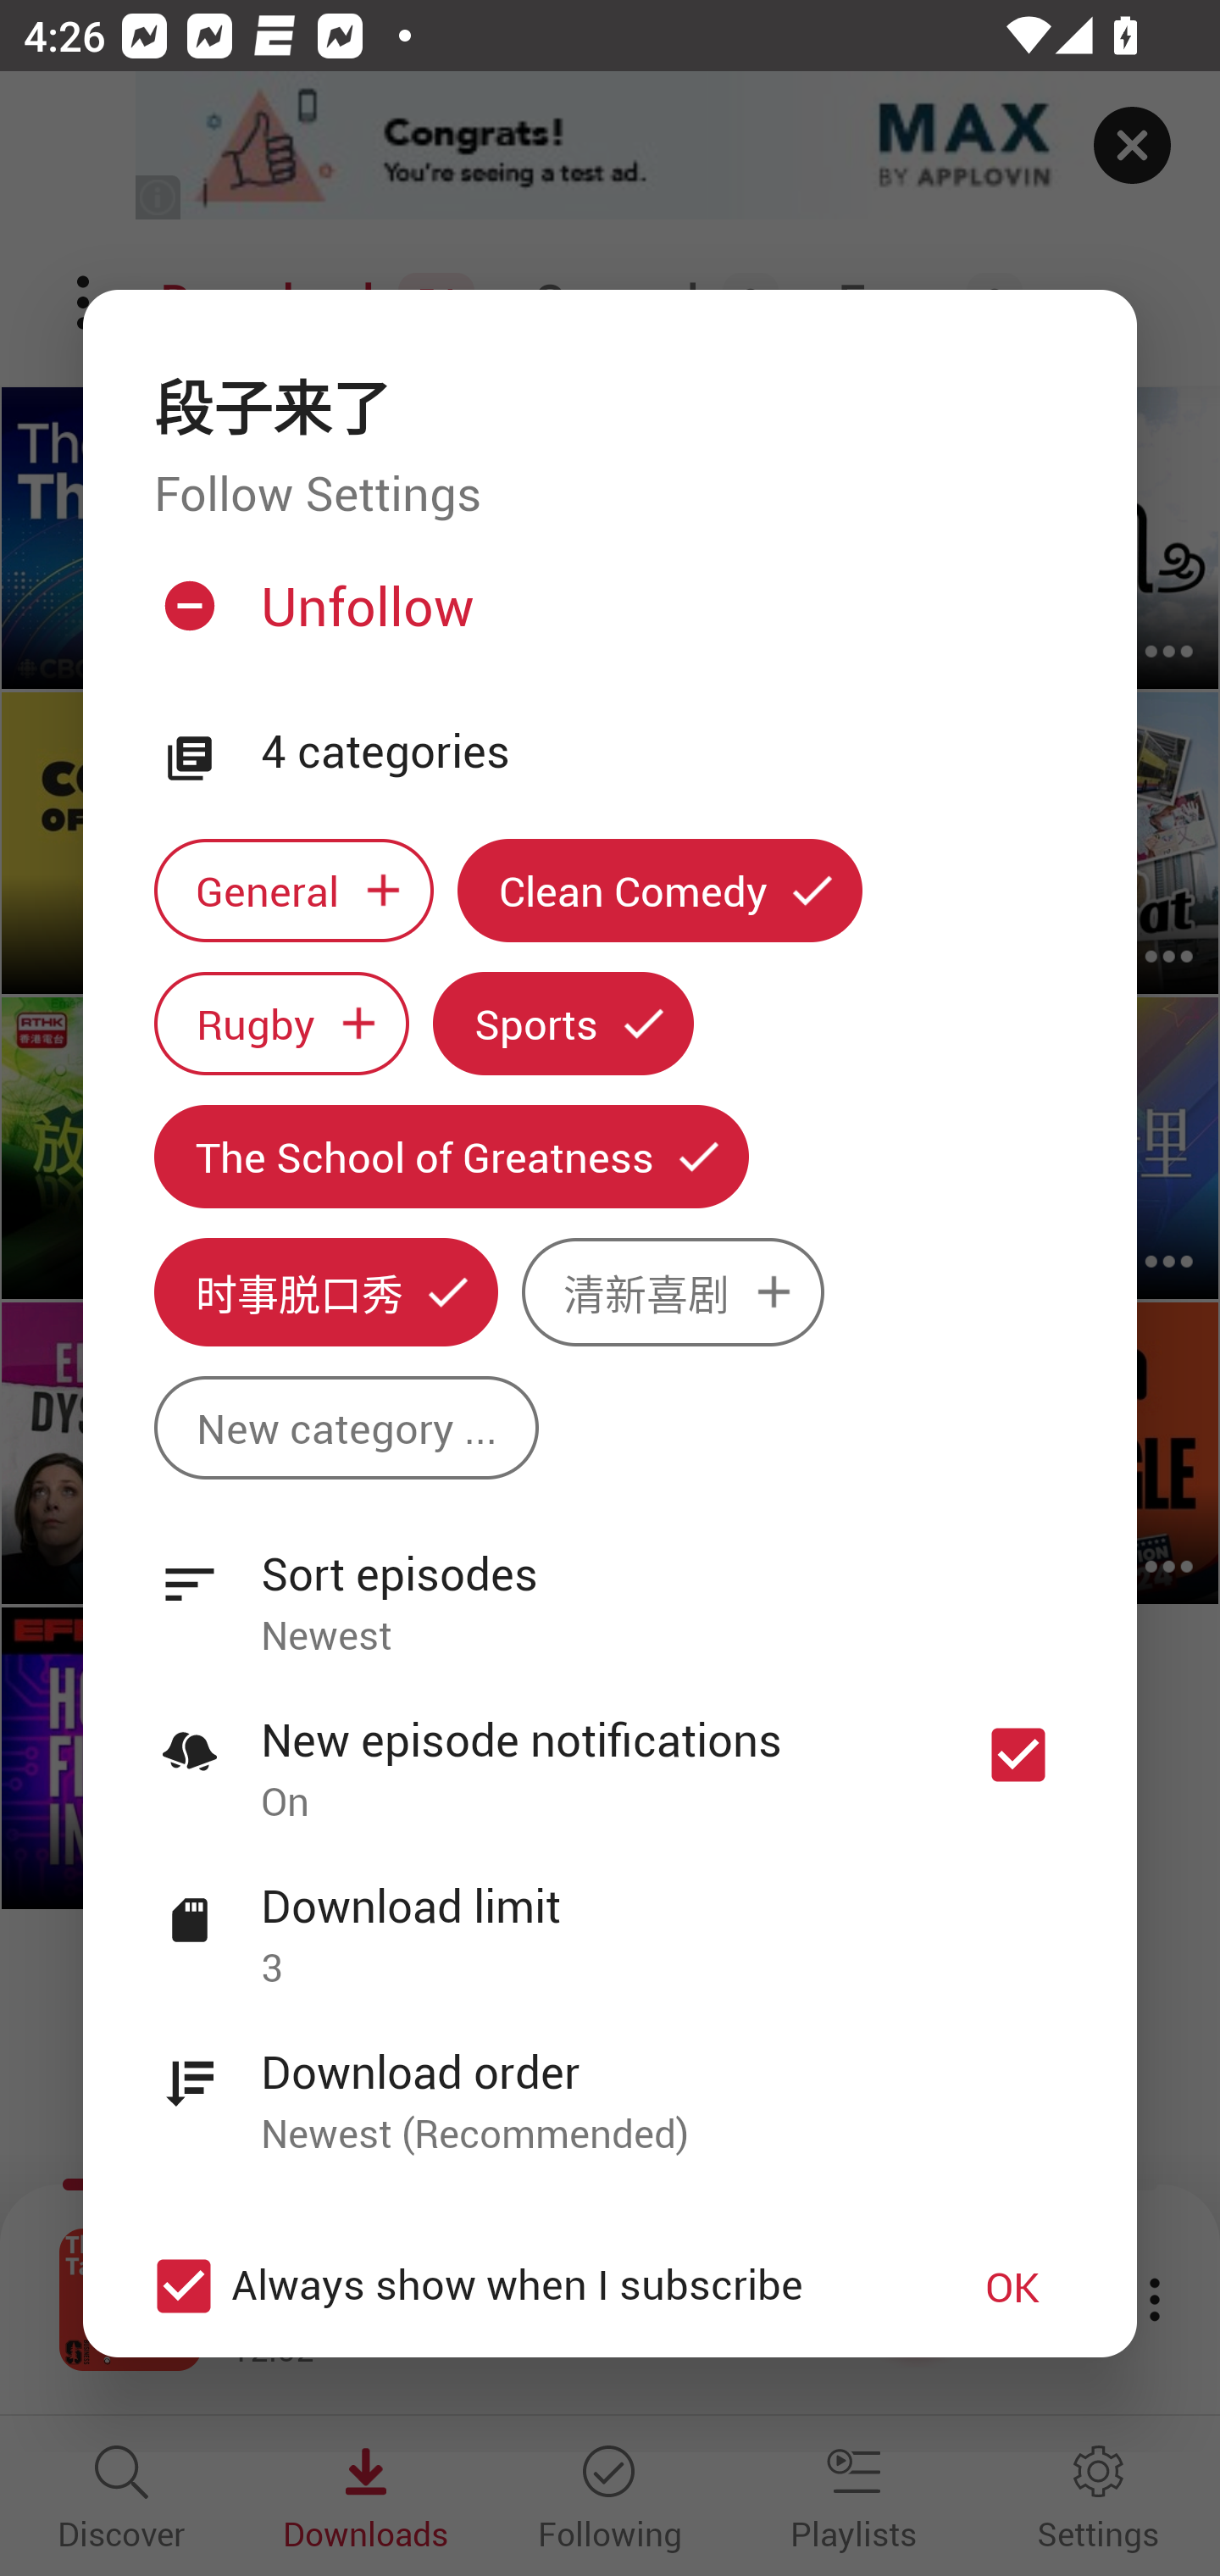  I want to click on 4 categories, so click(663, 752).